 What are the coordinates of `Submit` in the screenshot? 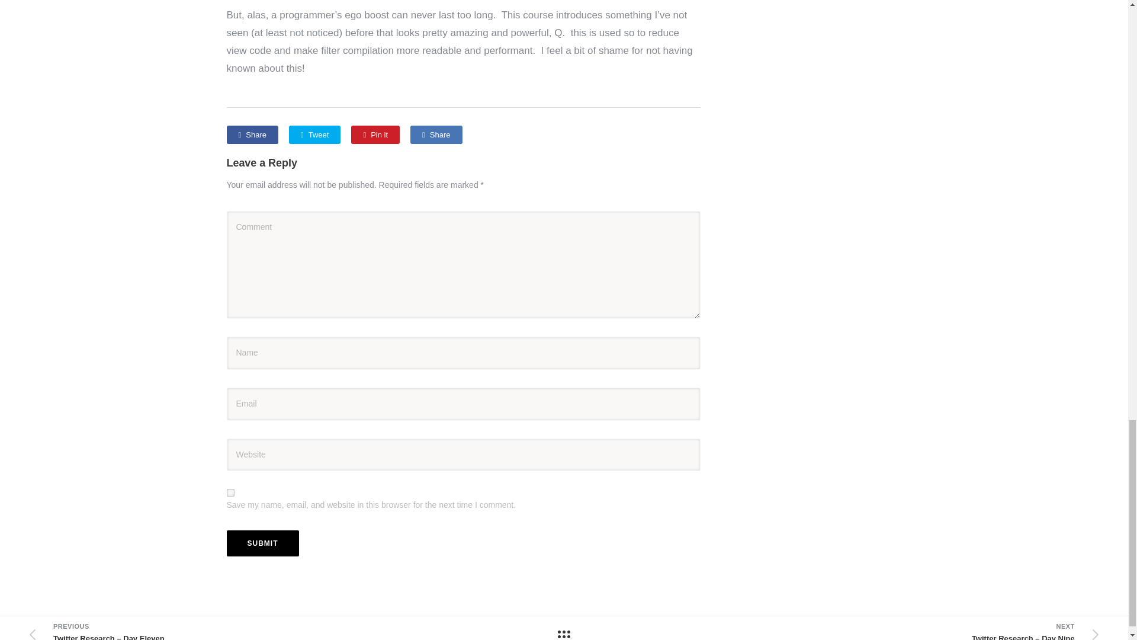 It's located at (262, 543).